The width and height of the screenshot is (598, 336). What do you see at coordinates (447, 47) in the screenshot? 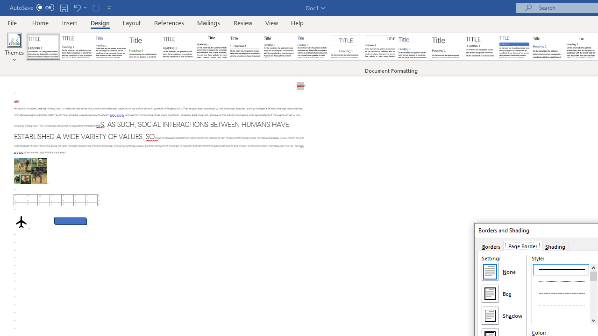
I see `Lines (Stylish)` at bounding box center [447, 47].